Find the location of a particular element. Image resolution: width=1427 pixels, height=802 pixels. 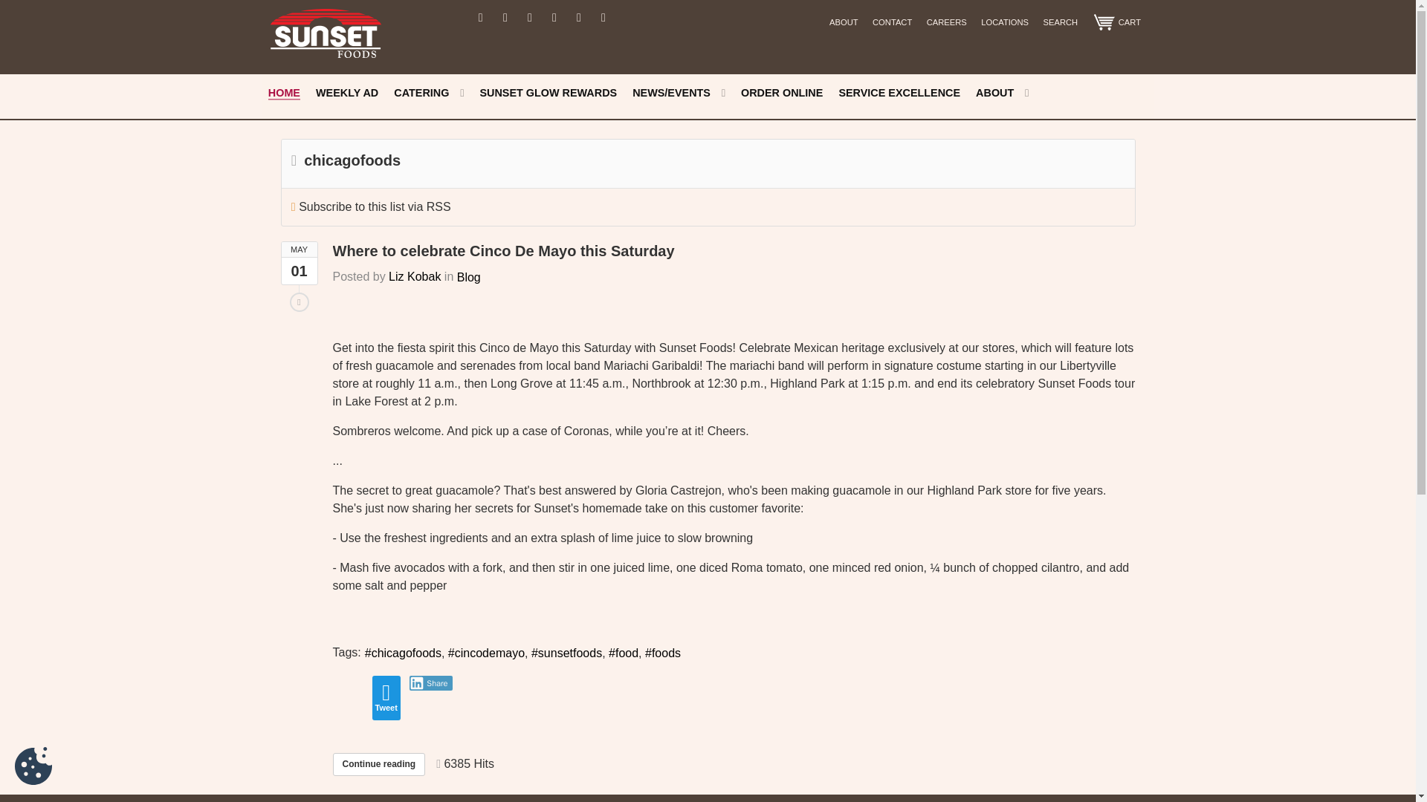

HOME is located at coordinates (284, 94).